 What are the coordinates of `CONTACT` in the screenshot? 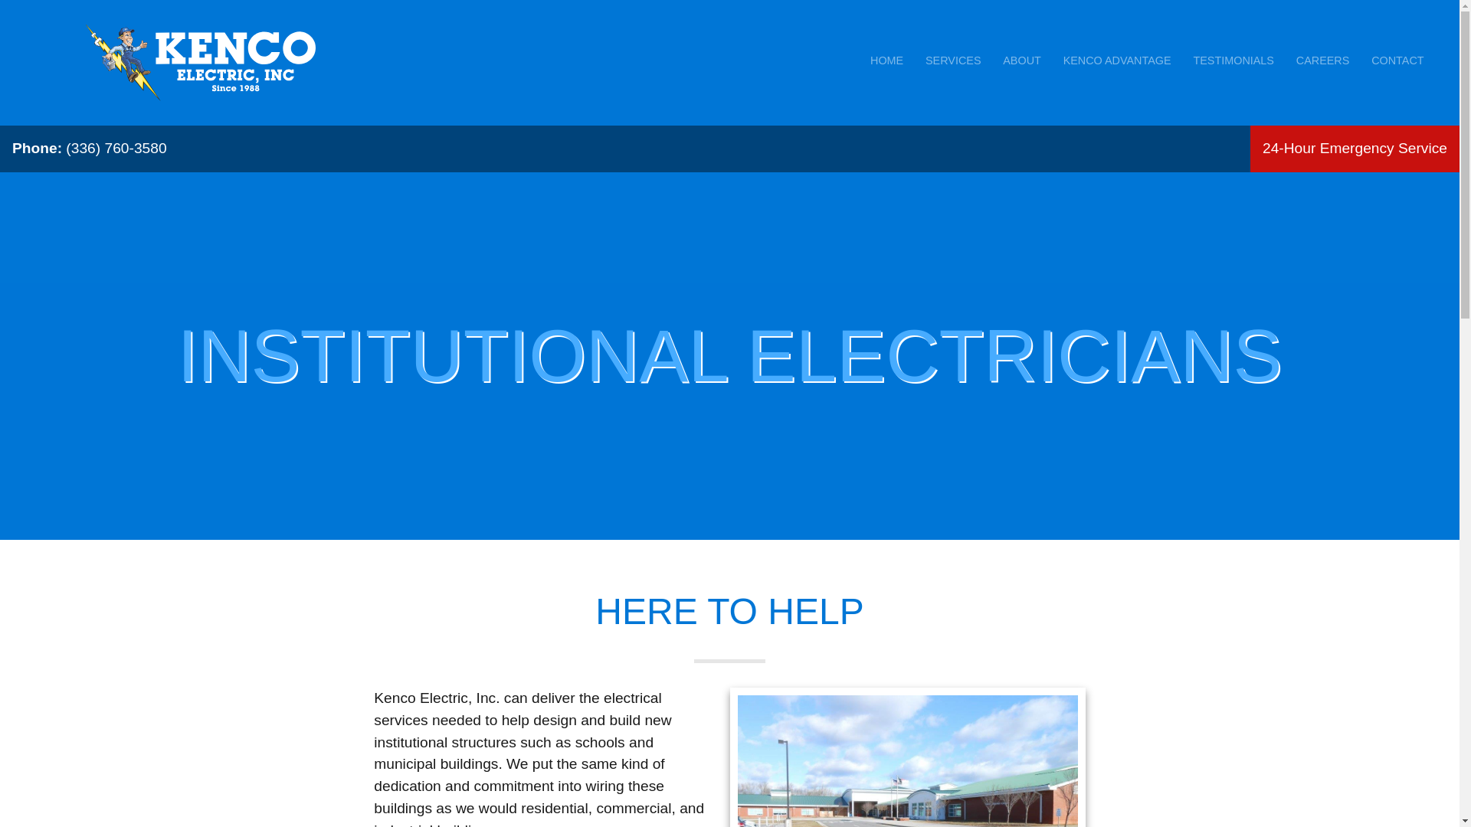 It's located at (1397, 60).